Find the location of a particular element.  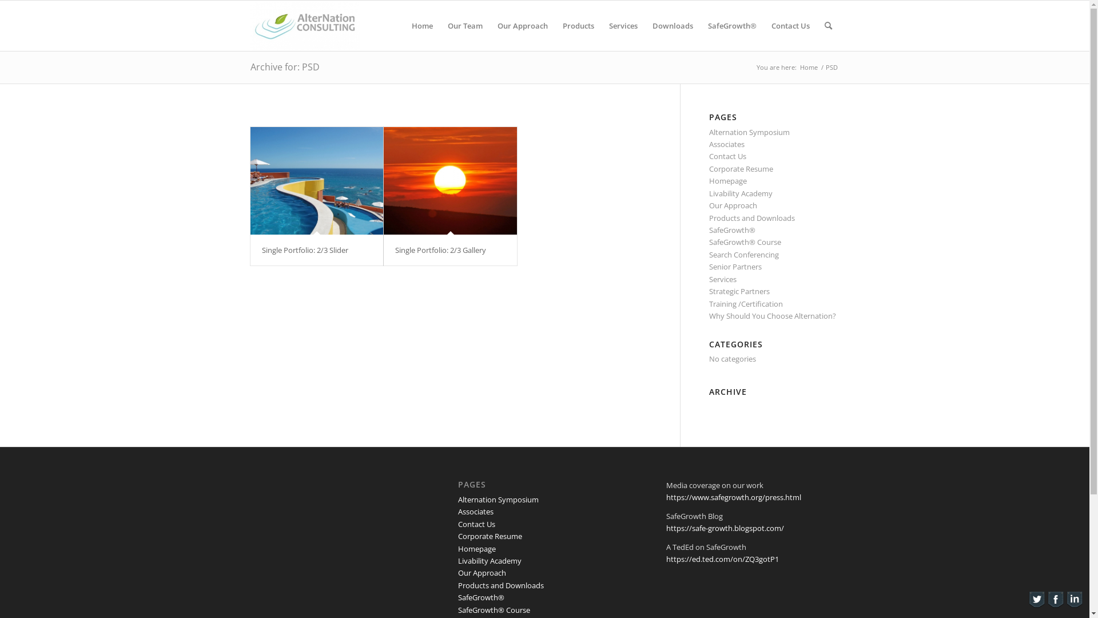

Single Portfolio: 2/3 Slider is located at coordinates (305, 250).